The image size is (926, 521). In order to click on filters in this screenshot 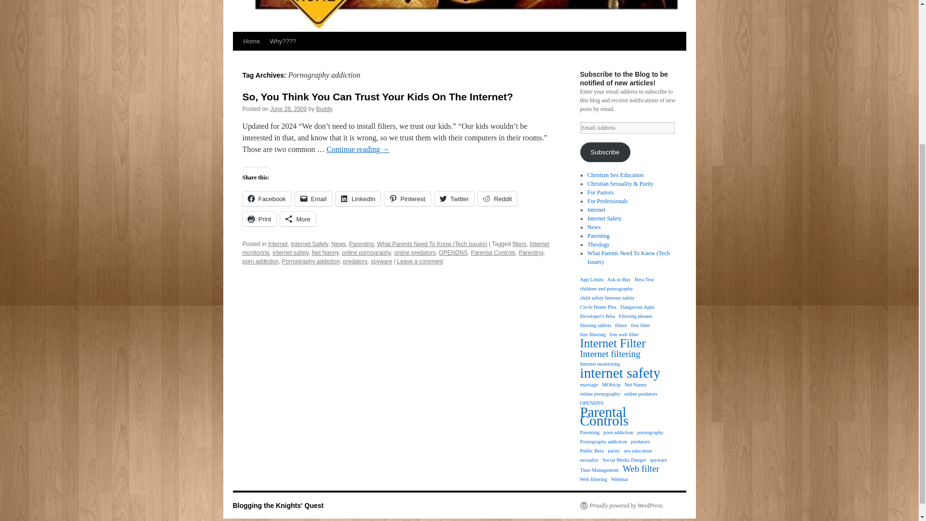, I will do `click(520, 244)`.